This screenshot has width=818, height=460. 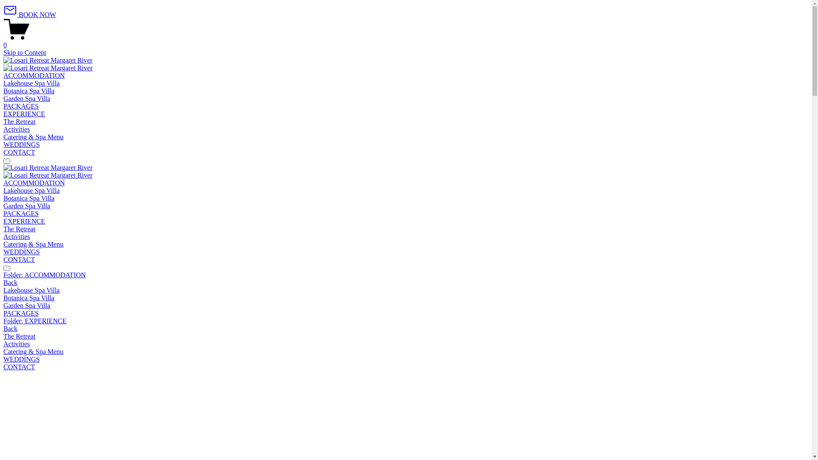 I want to click on Back, so click(x=10, y=283).